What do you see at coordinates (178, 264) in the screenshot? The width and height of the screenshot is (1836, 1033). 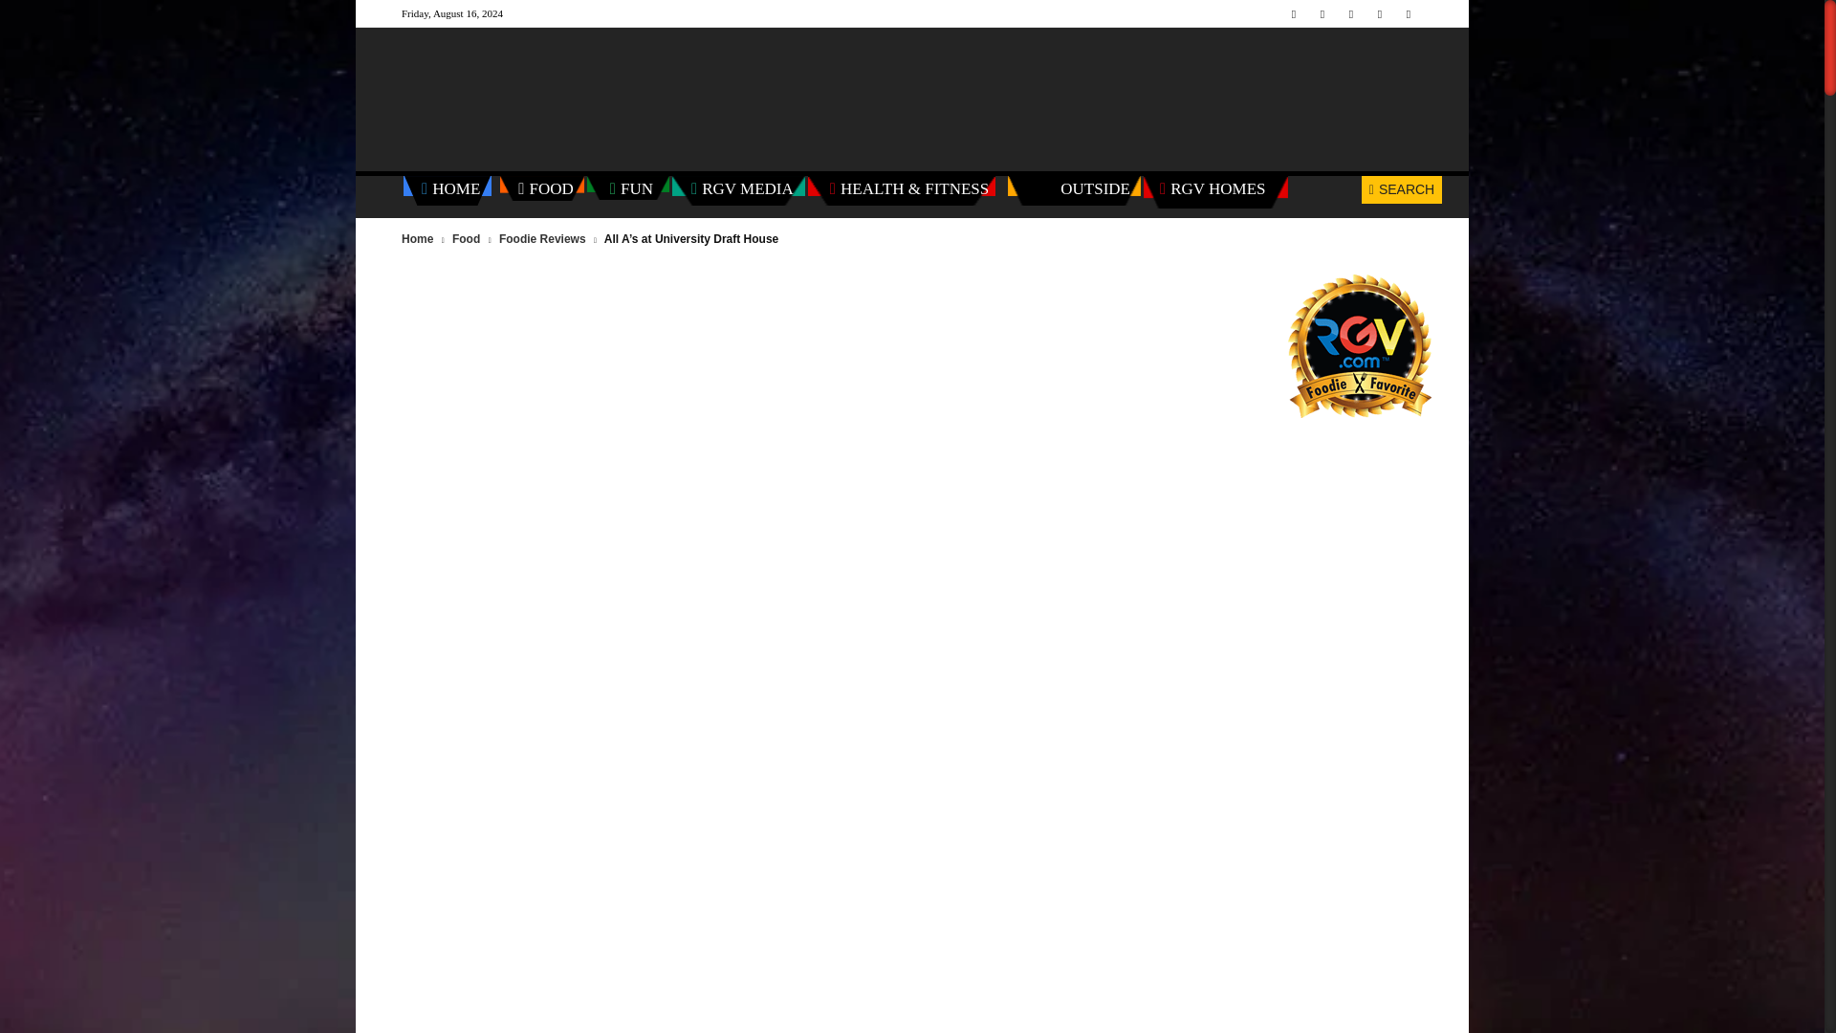 I see `RGV Food: Best of the Best` at bounding box center [178, 264].